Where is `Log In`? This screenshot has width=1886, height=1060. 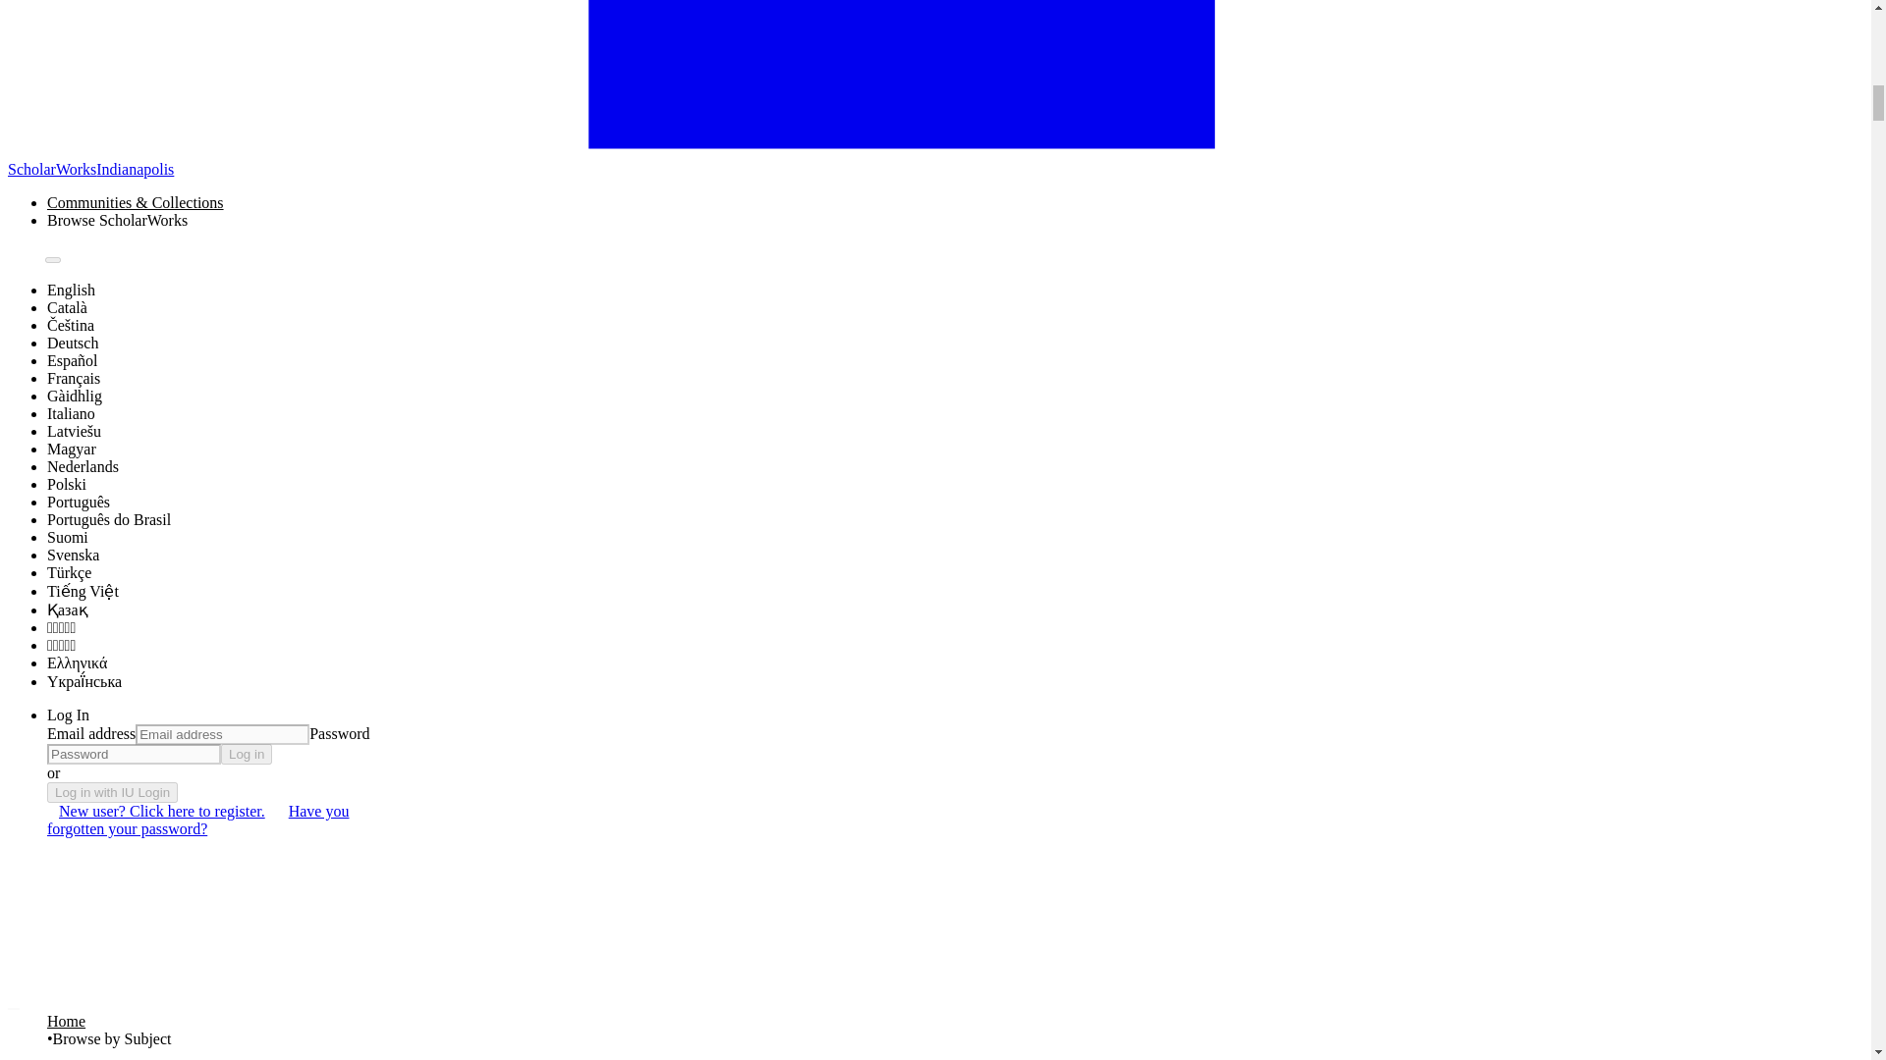
Log In is located at coordinates (68, 715).